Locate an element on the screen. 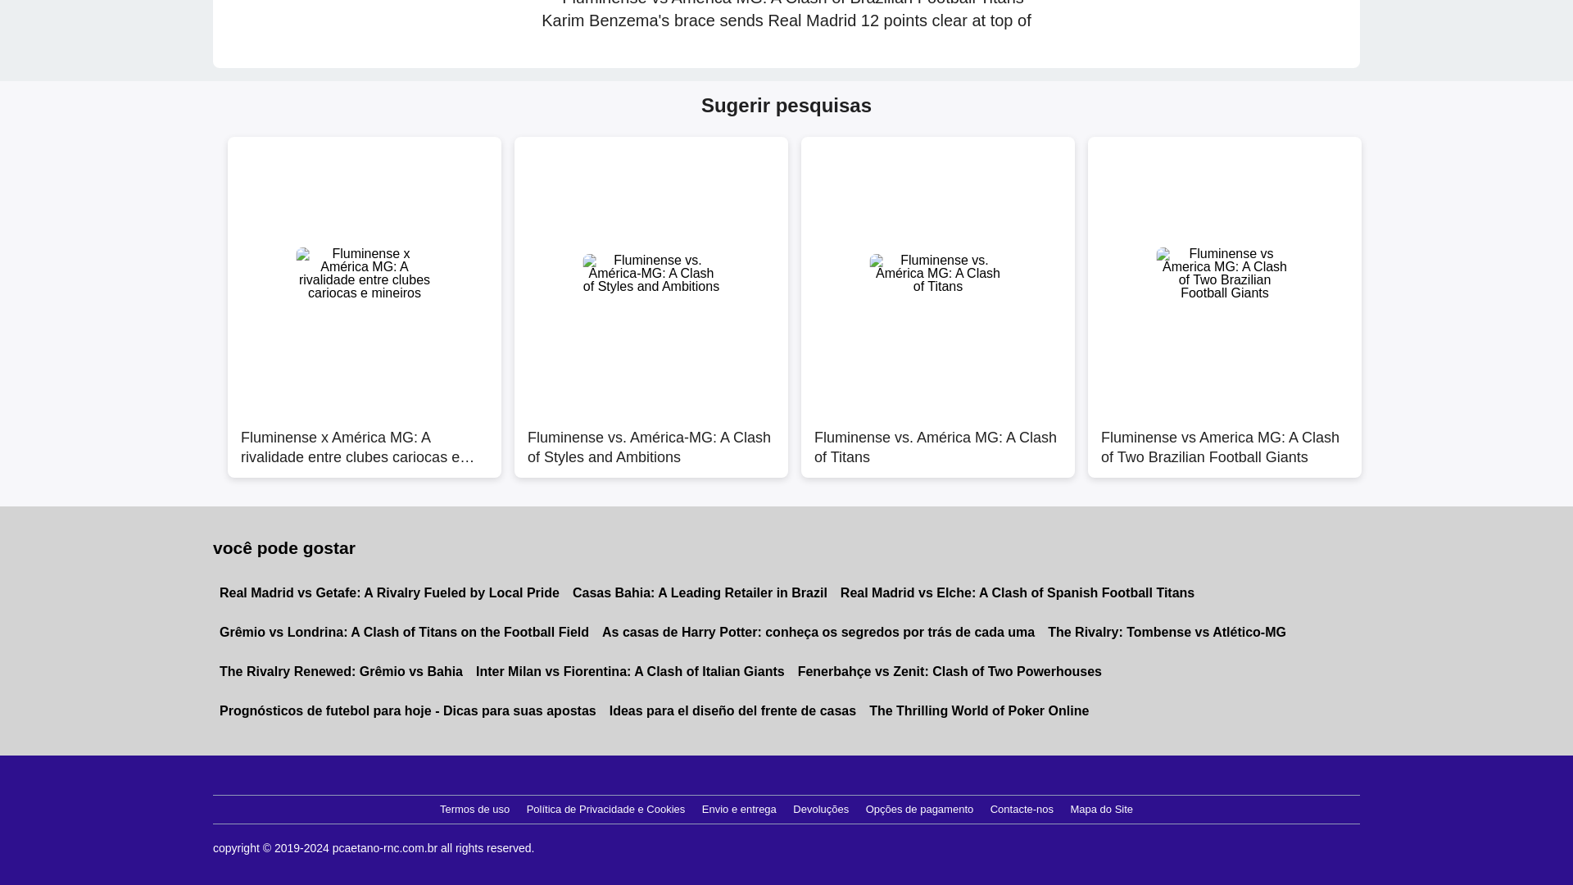 The width and height of the screenshot is (1573, 885). Contacte-nos is located at coordinates (1022, 810).